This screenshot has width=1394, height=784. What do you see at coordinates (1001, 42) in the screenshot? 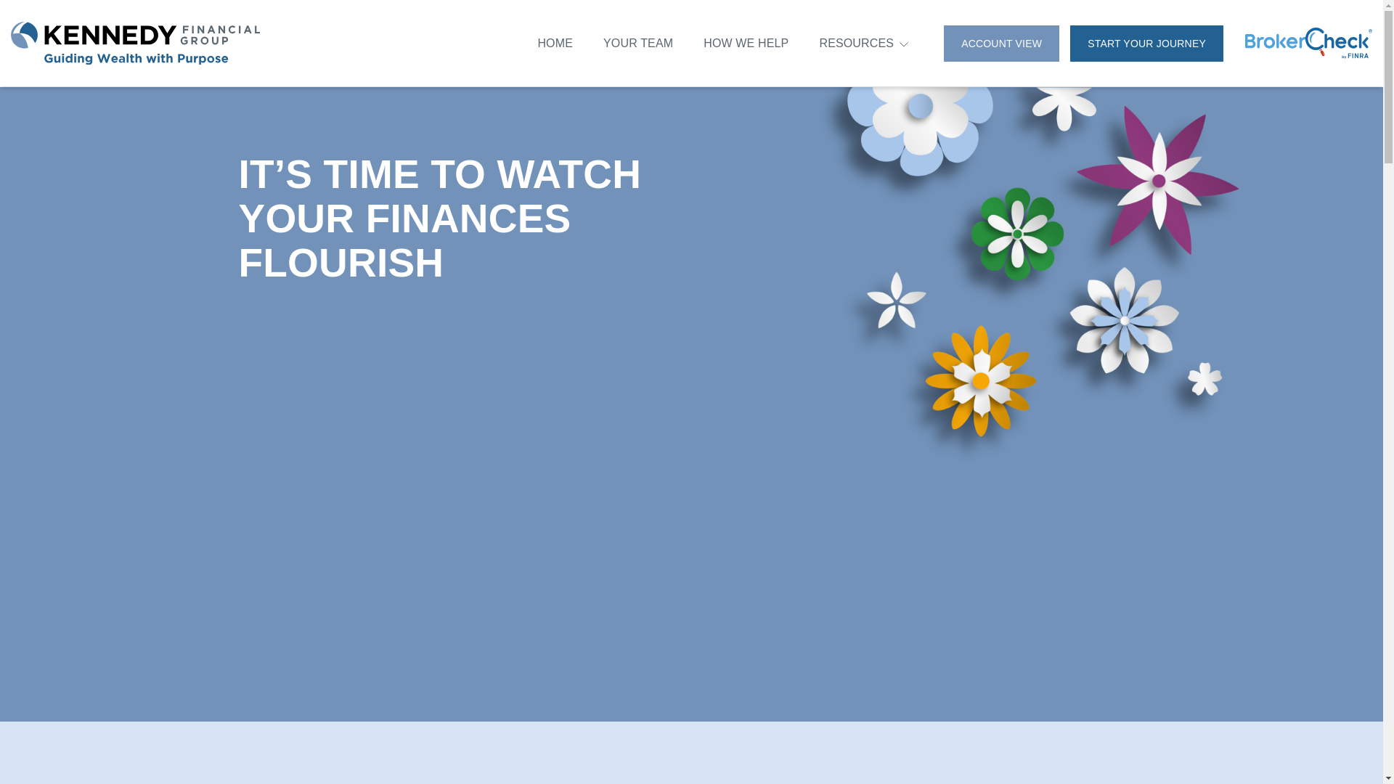
I see `ACCOUNT VIEW` at bounding box center [1001, 42].